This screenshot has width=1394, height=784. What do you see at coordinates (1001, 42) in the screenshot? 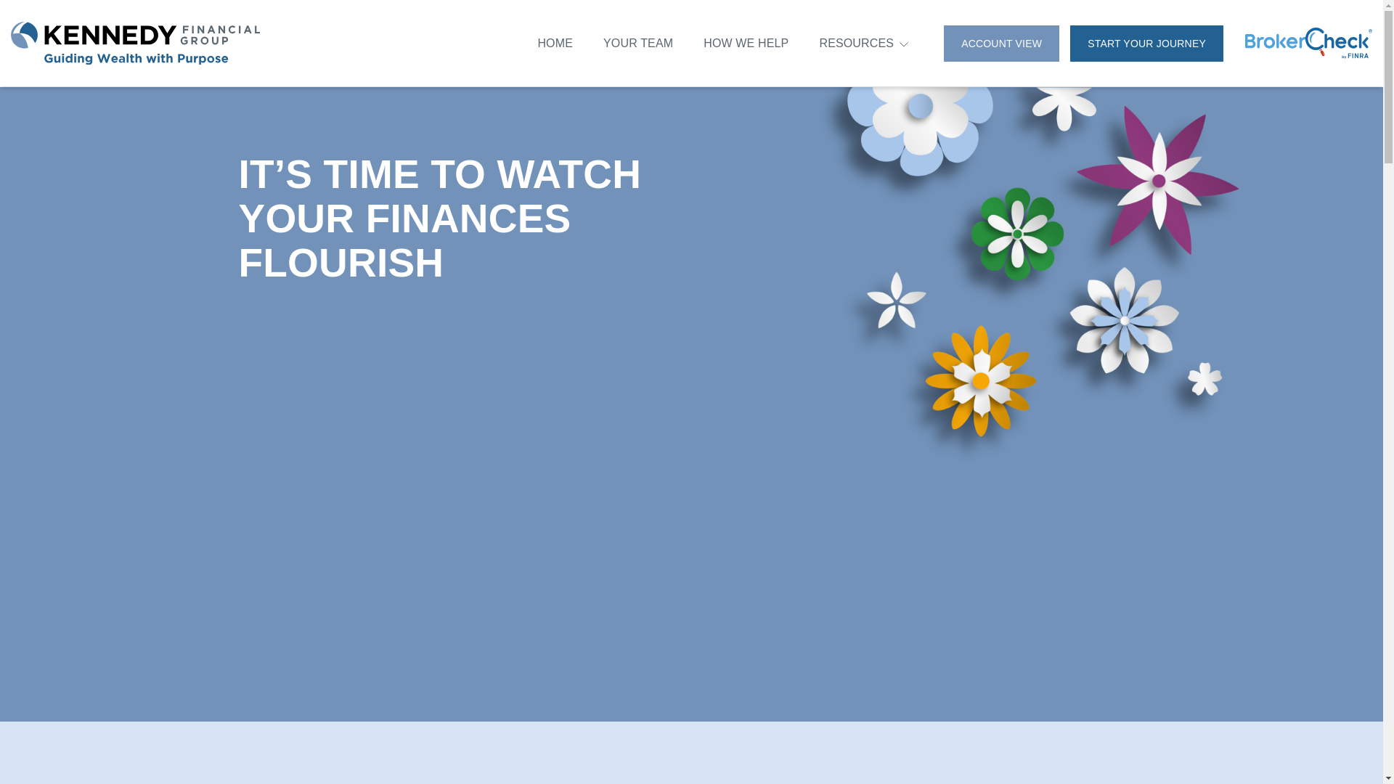
I see `ACCOUNT VIEW` at bounding box center [1001, 42].